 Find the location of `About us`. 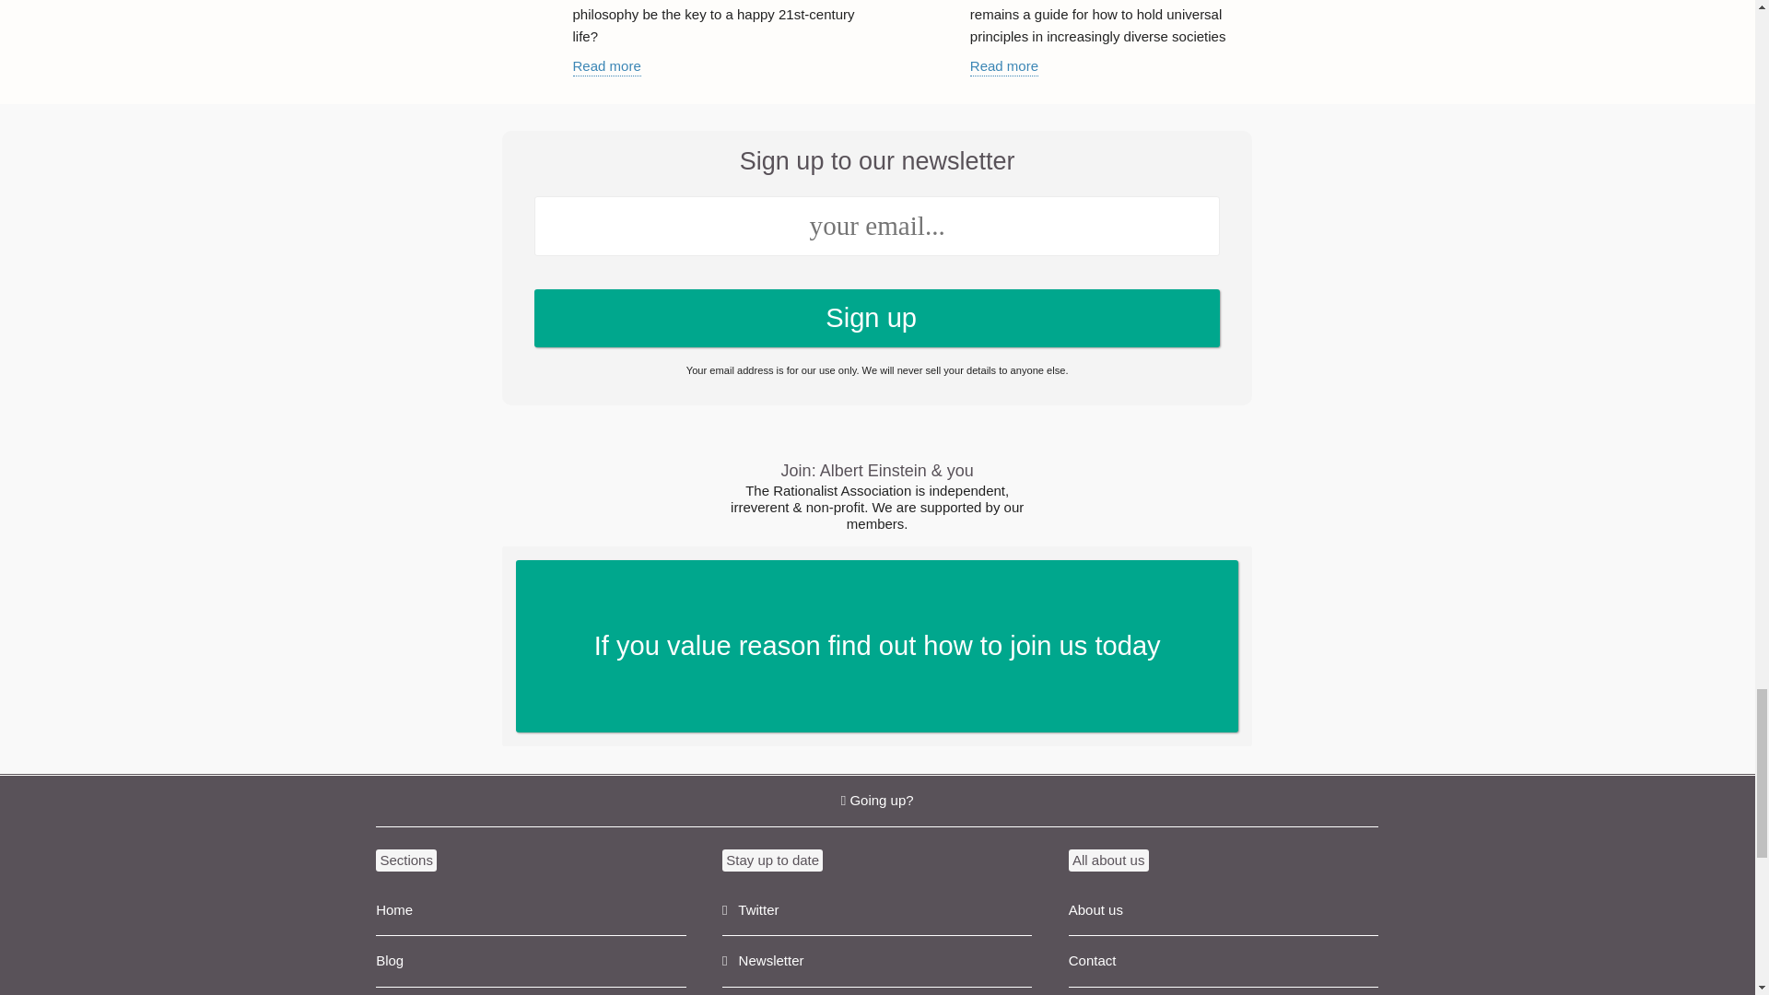

About us is located at coordinates (1223, 910).